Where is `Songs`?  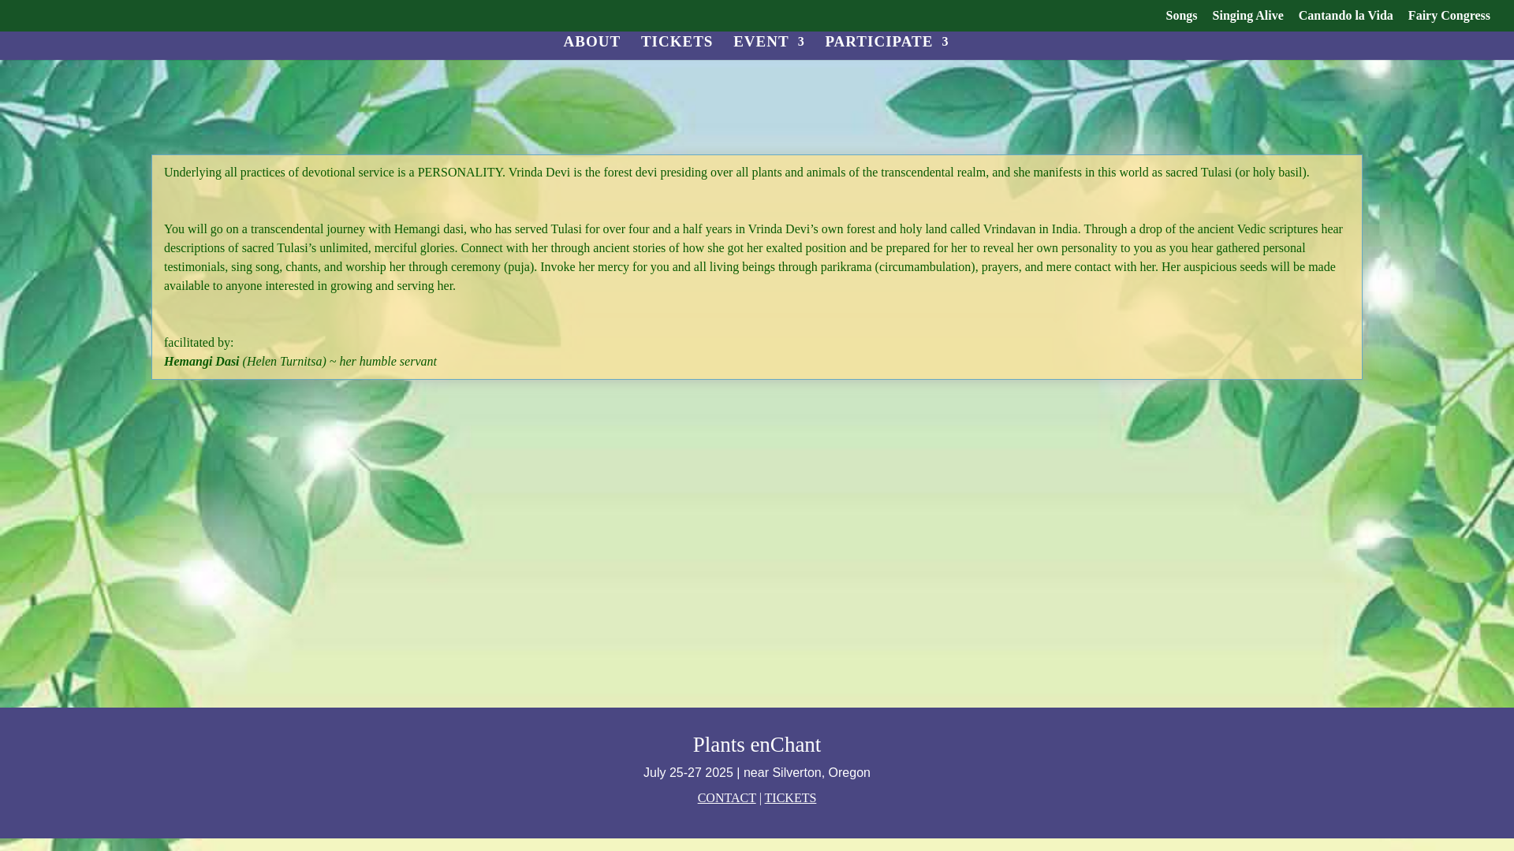
Songs is located at coordinates (1181, 20).